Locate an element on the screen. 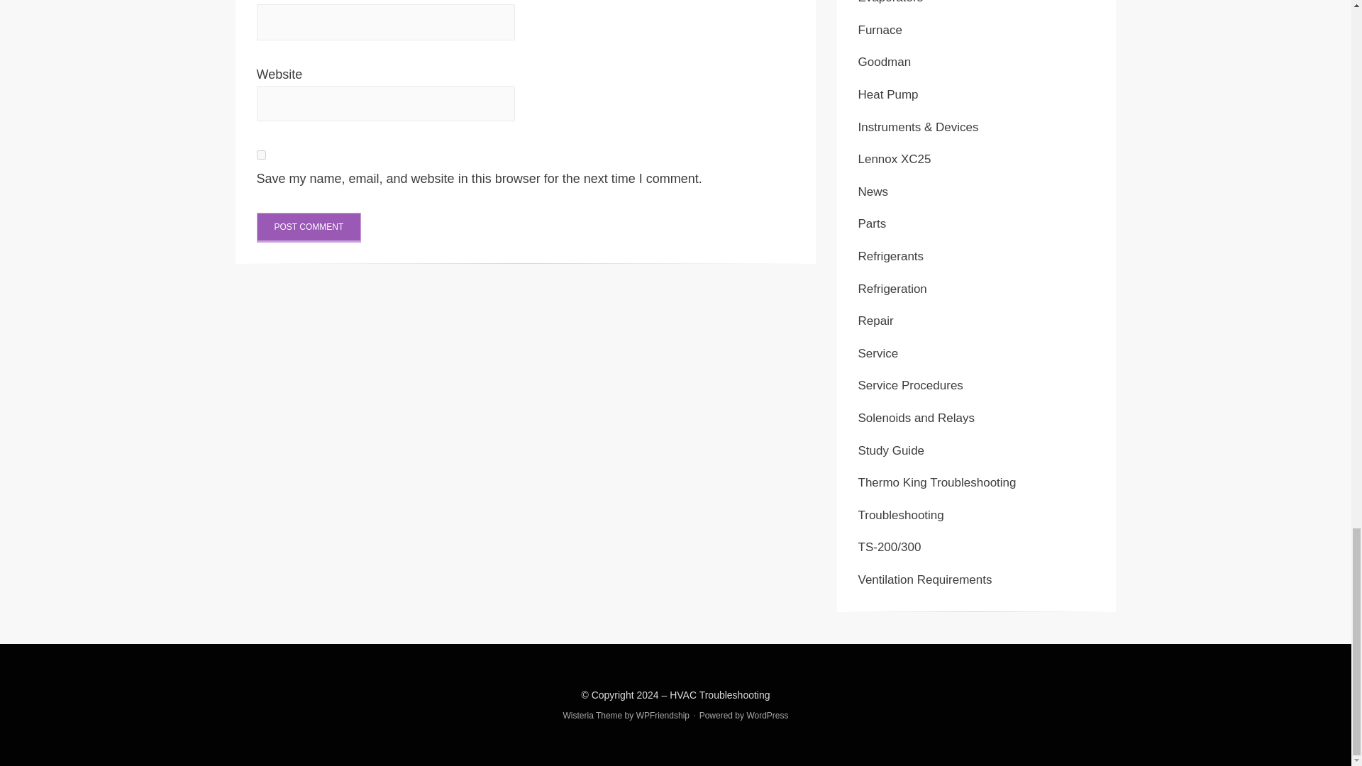 Image resolution: width=1362 pixels, height=766 pixels. Post Comment is located at coordinates (309, 228).